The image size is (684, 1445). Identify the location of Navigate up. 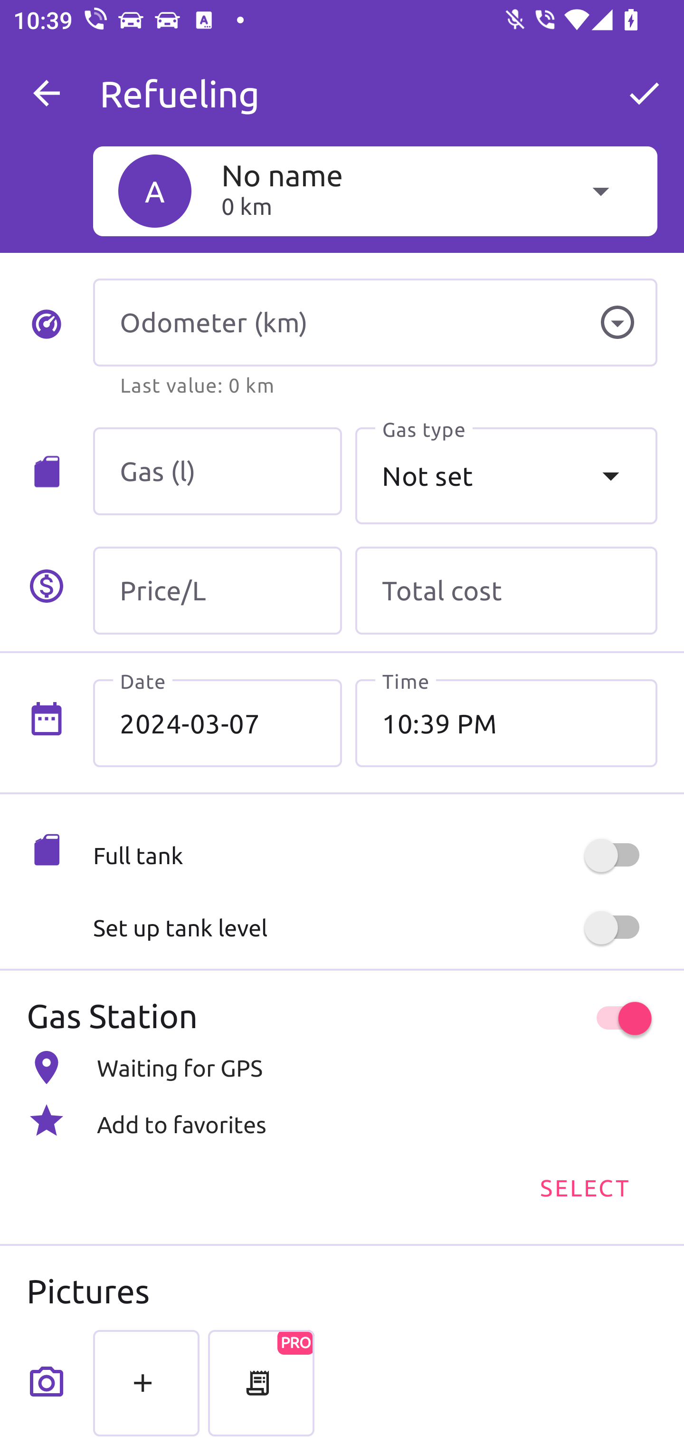
(47, 93).